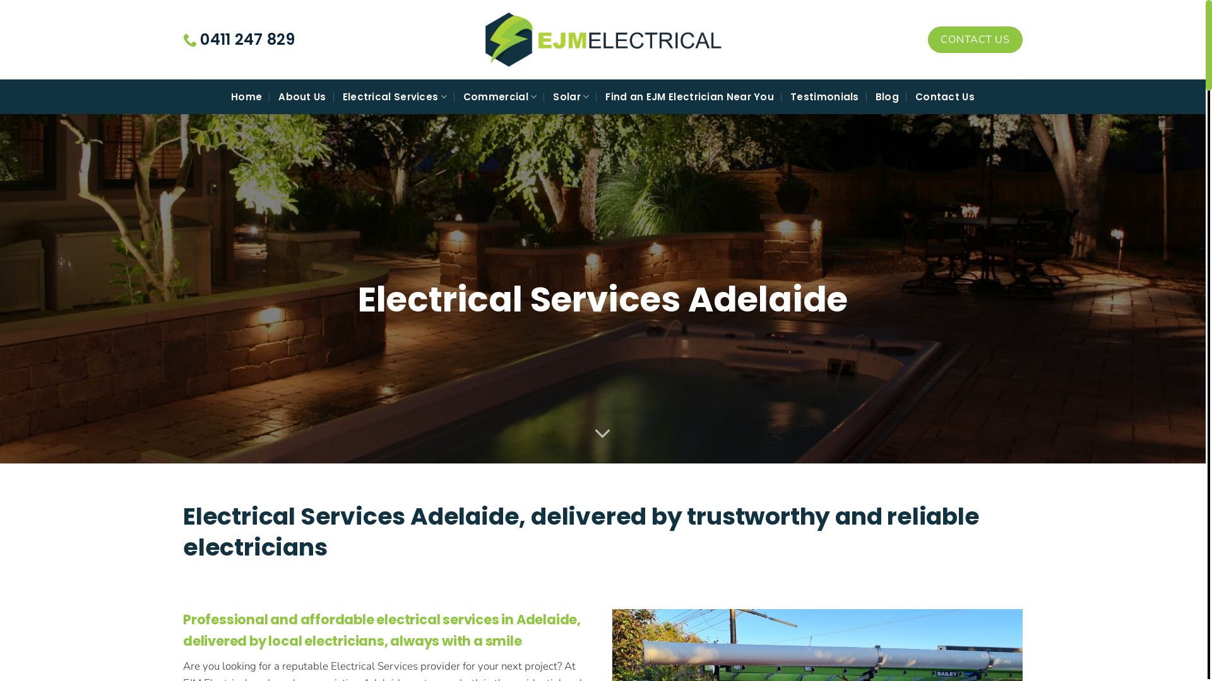 This screenshot has height=681, width=1212. Describe the element at coordinates (571, 97) in the screenshot. I see `Solar` at that location.